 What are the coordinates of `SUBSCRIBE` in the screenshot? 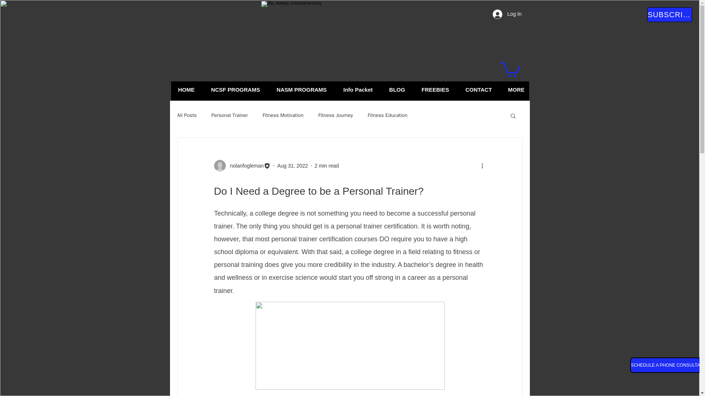 It's located at (670, 15).